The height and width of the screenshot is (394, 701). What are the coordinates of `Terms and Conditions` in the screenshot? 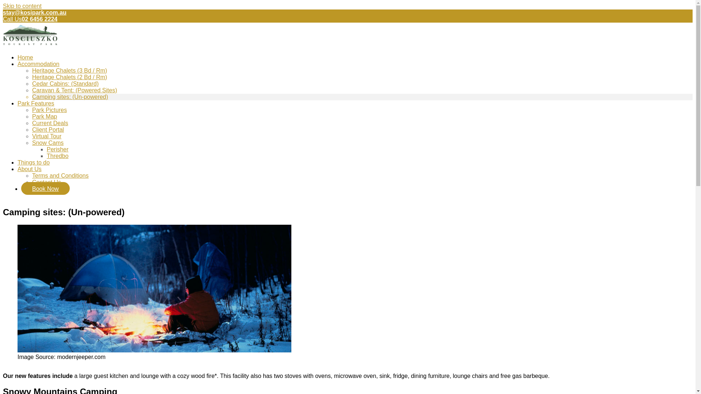 It's located at (61, 176).